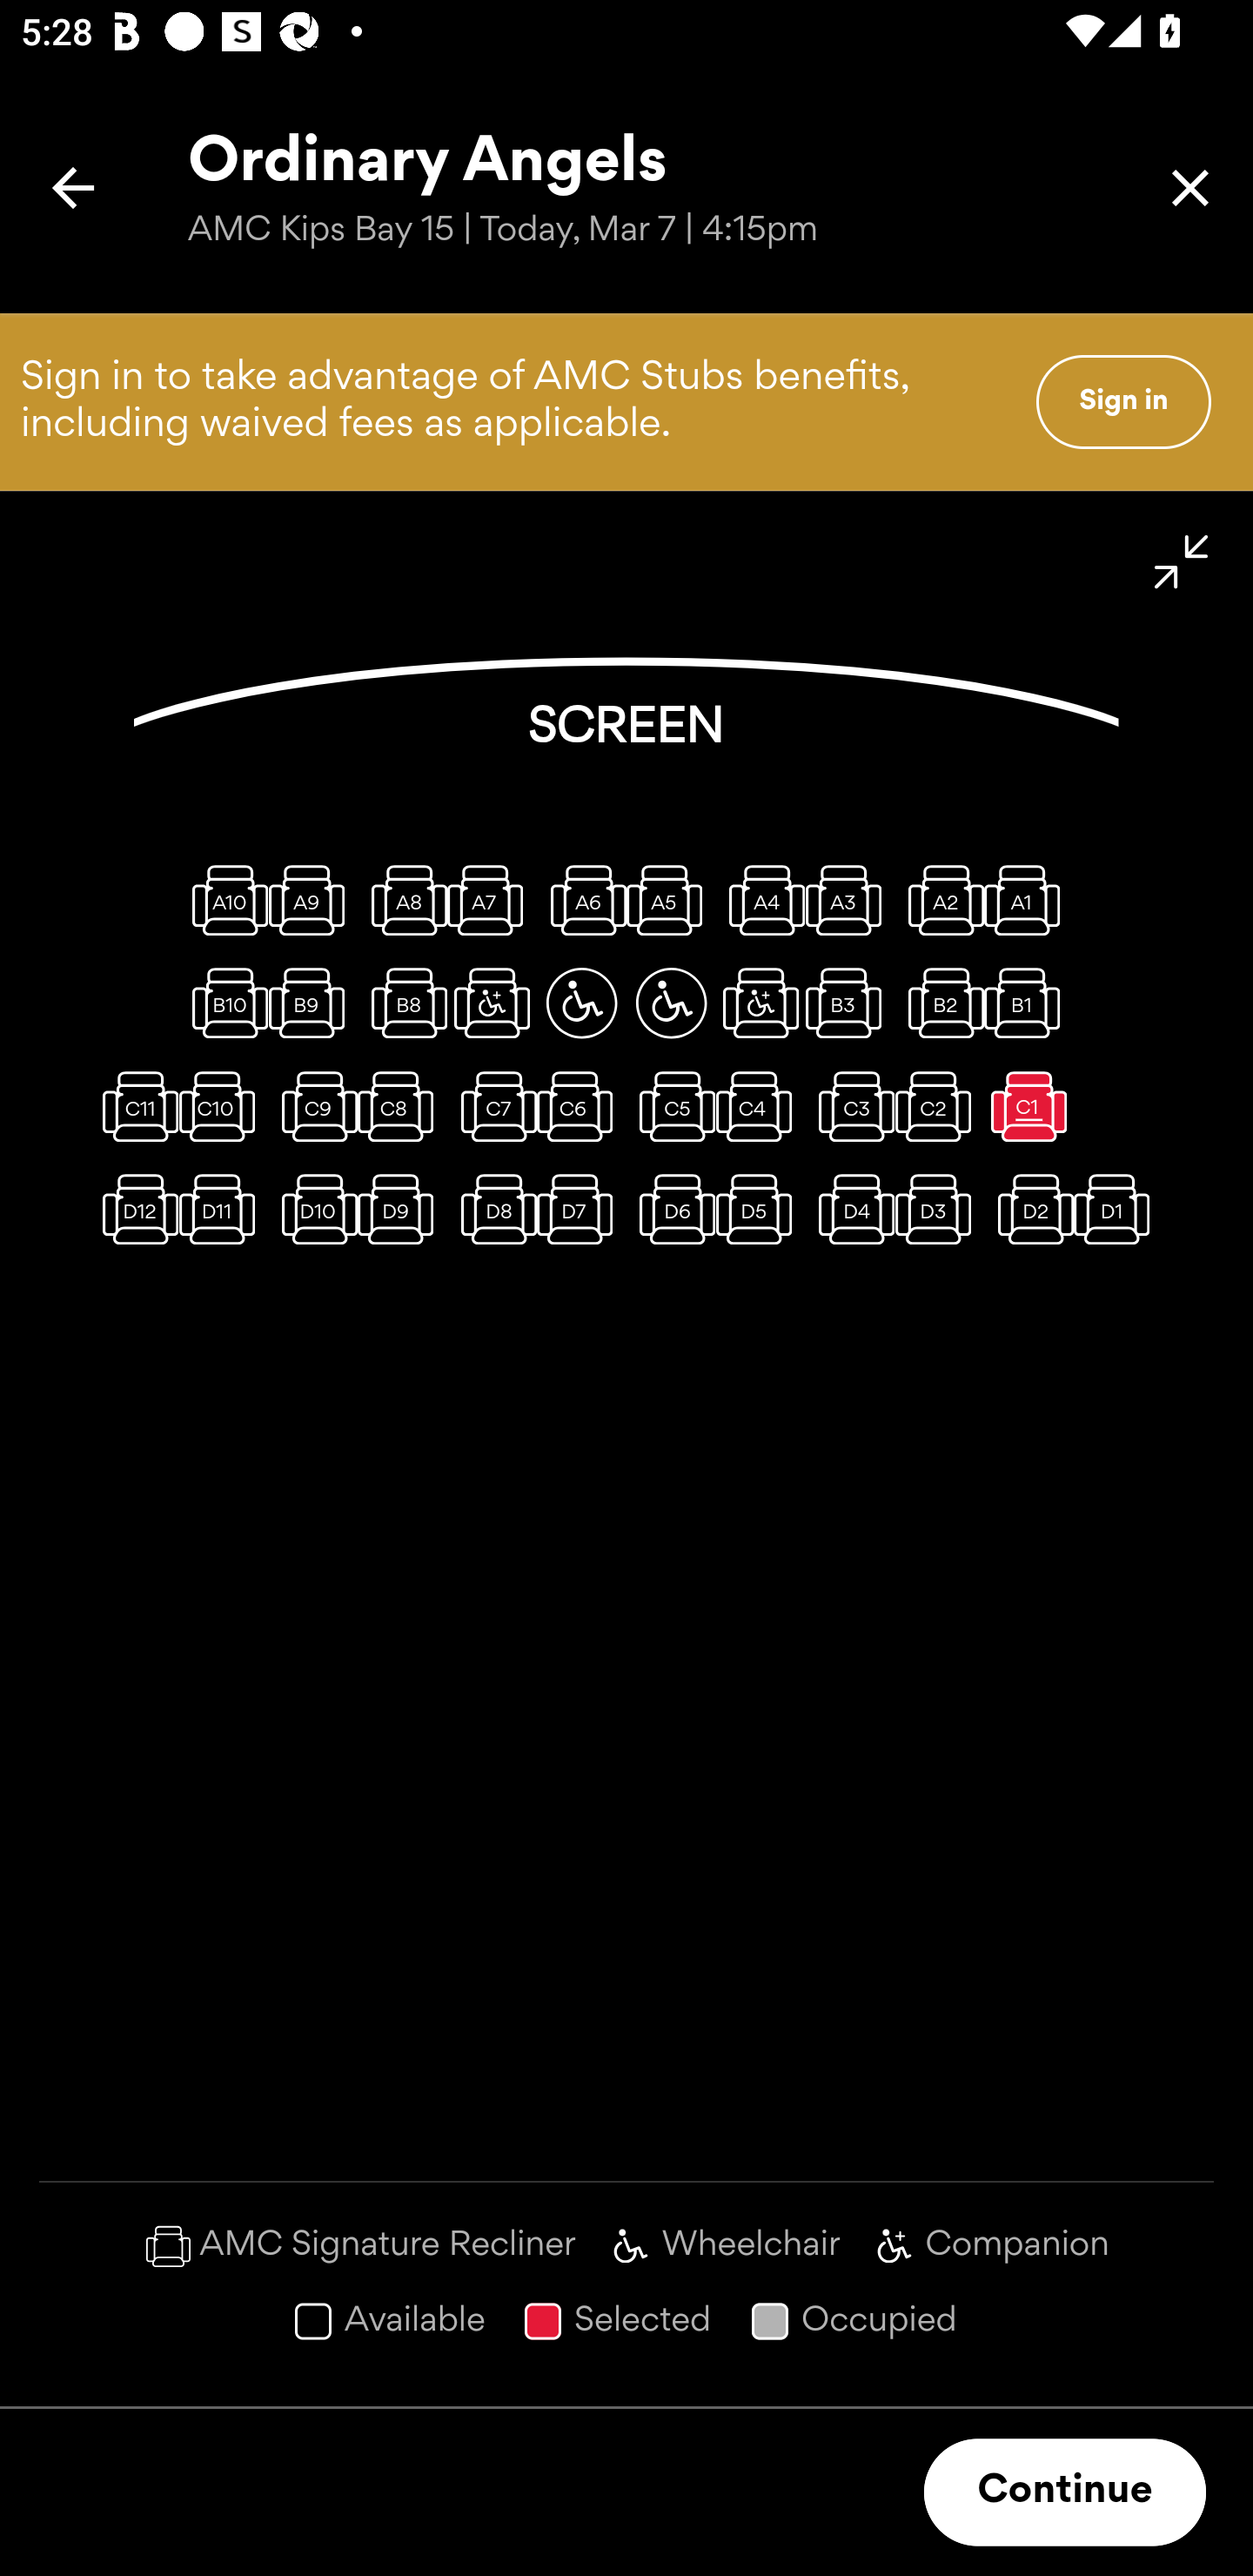 The image size is (1253, 2576). Describe the element at coordinates (1029, 1105) in the screenshot. I see `C1, Regular seat, selected` at that location.